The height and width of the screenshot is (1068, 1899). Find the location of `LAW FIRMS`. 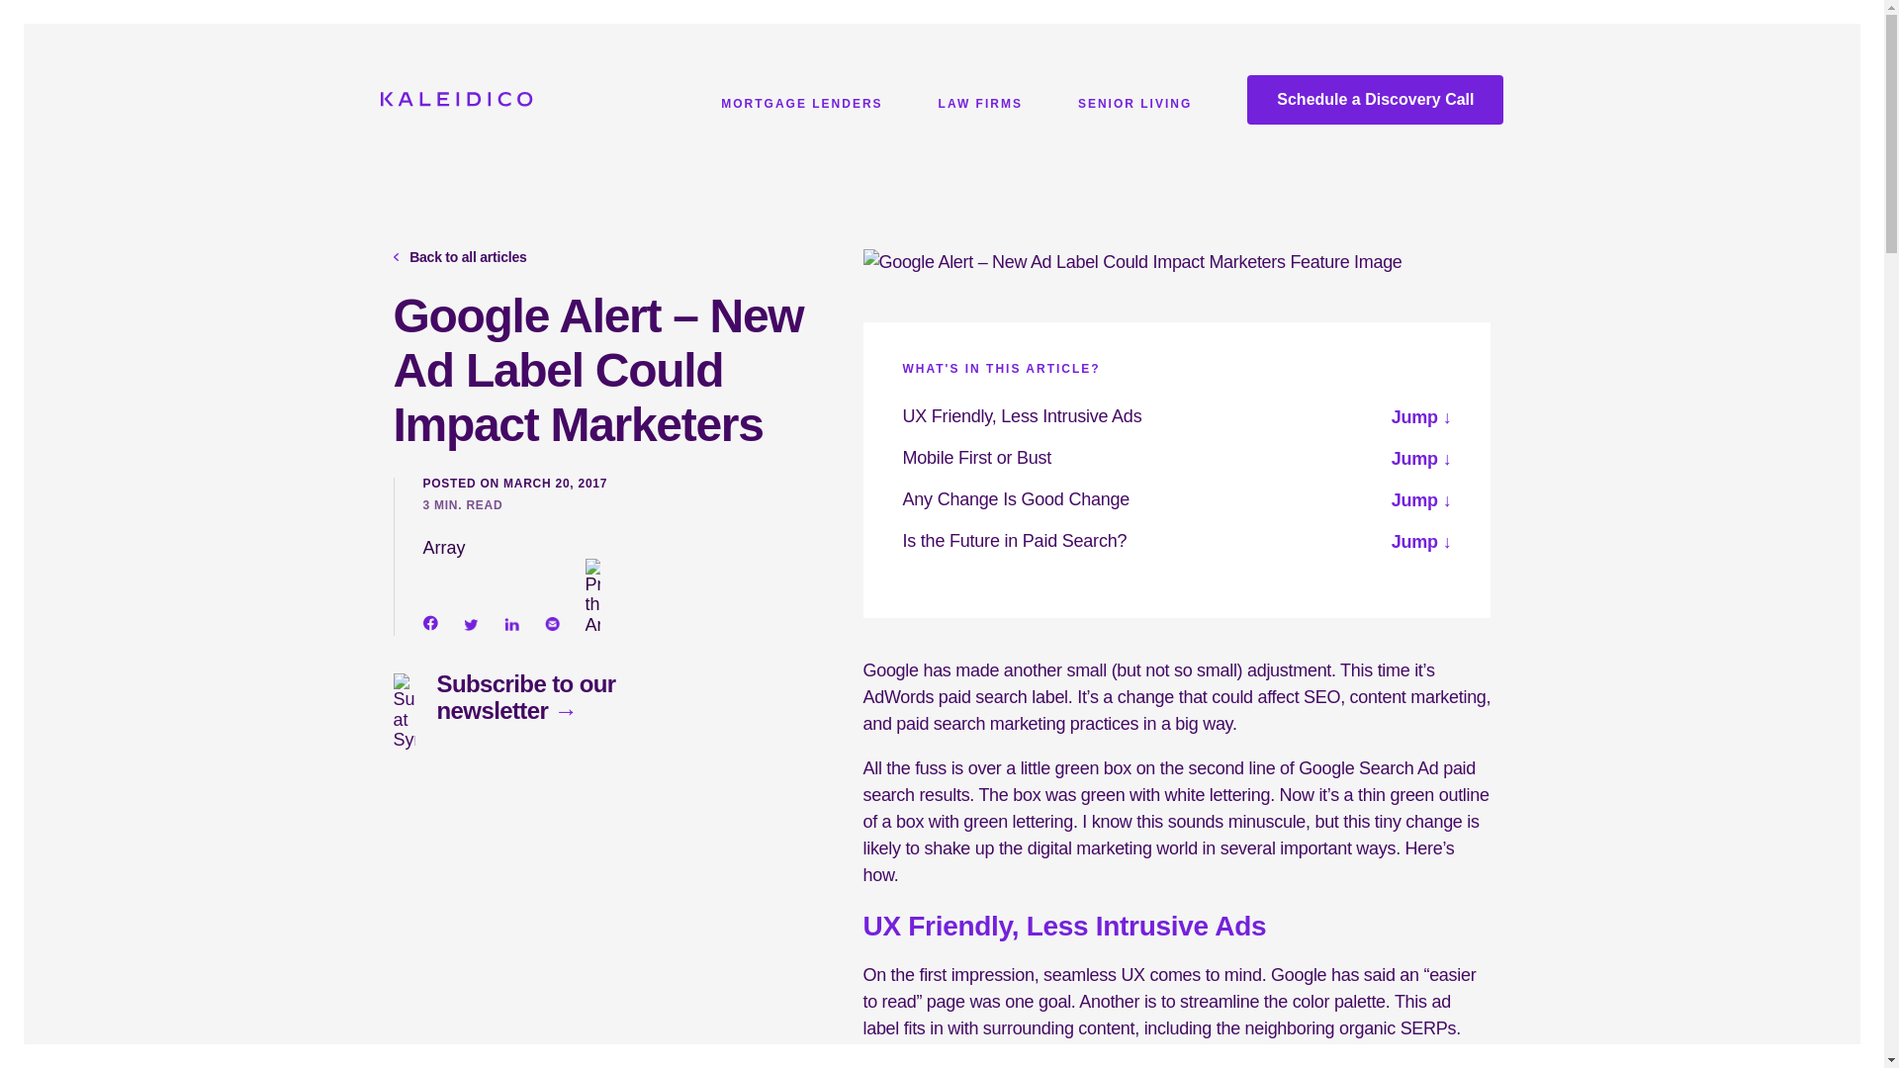

LAW FIRMS is located at coordinates (980, 113).